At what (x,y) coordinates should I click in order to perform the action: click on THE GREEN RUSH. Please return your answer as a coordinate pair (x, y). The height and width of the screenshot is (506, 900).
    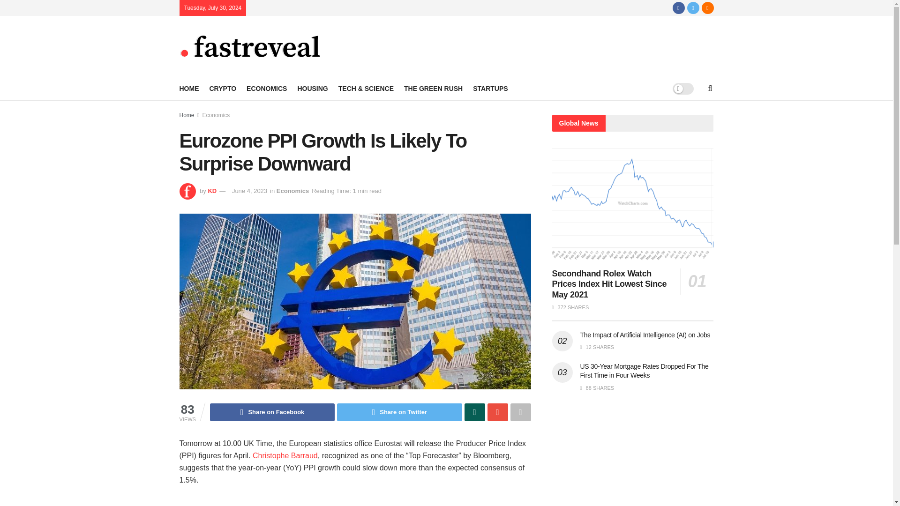
    Looking at the image, I should click on (433, 88).